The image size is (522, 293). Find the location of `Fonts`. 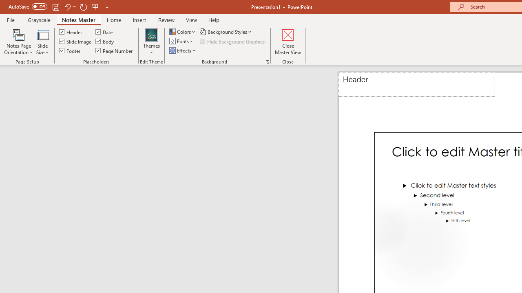

Fonts is located at coordinates (182, 42).